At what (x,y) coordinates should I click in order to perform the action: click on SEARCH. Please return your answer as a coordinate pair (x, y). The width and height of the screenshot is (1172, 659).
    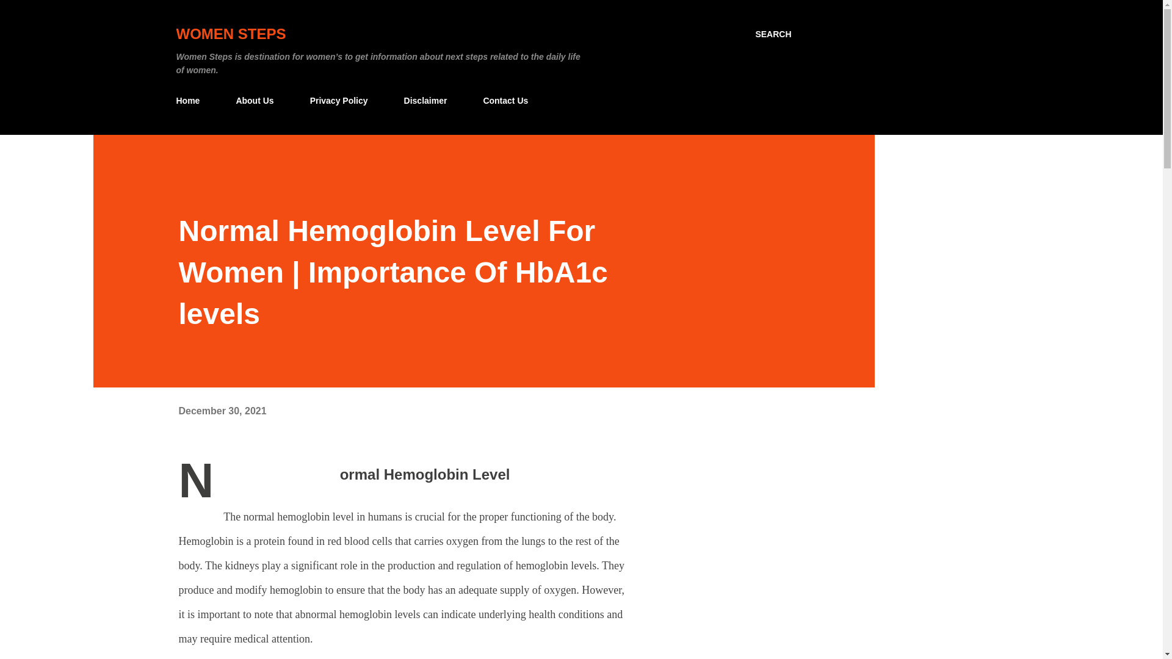
    Looking at the image, I should click on (773, 34).